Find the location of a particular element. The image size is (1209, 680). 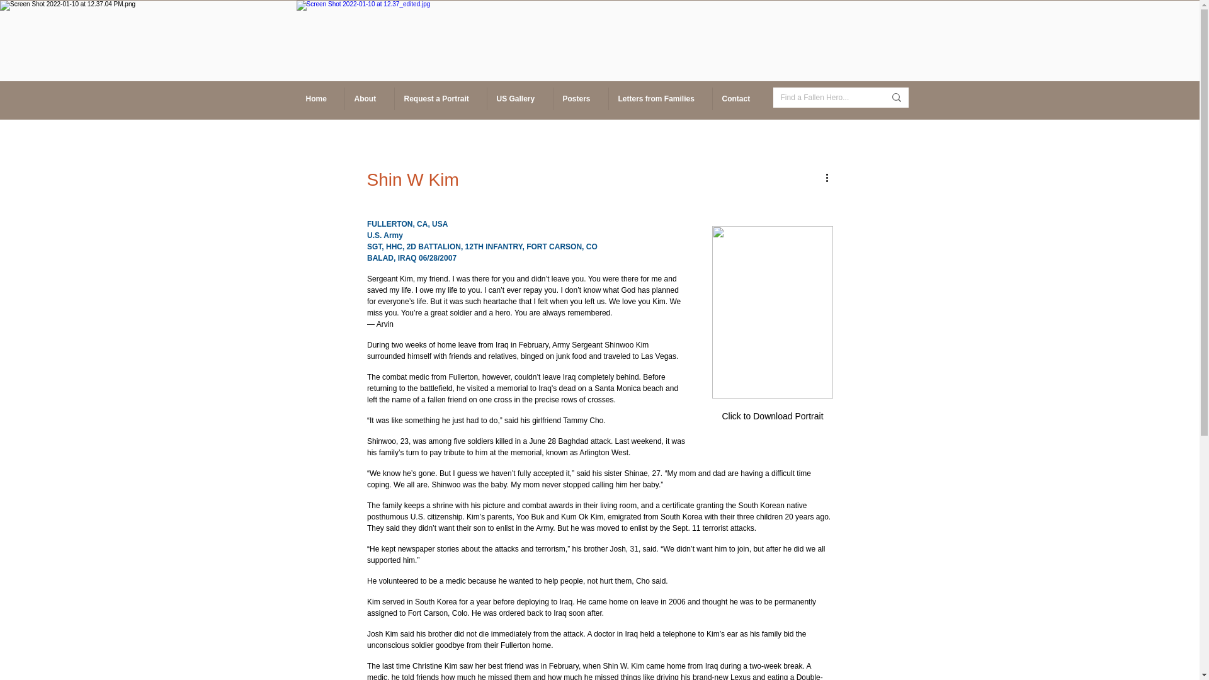

US Gallery is located at coordinates (519, 98).